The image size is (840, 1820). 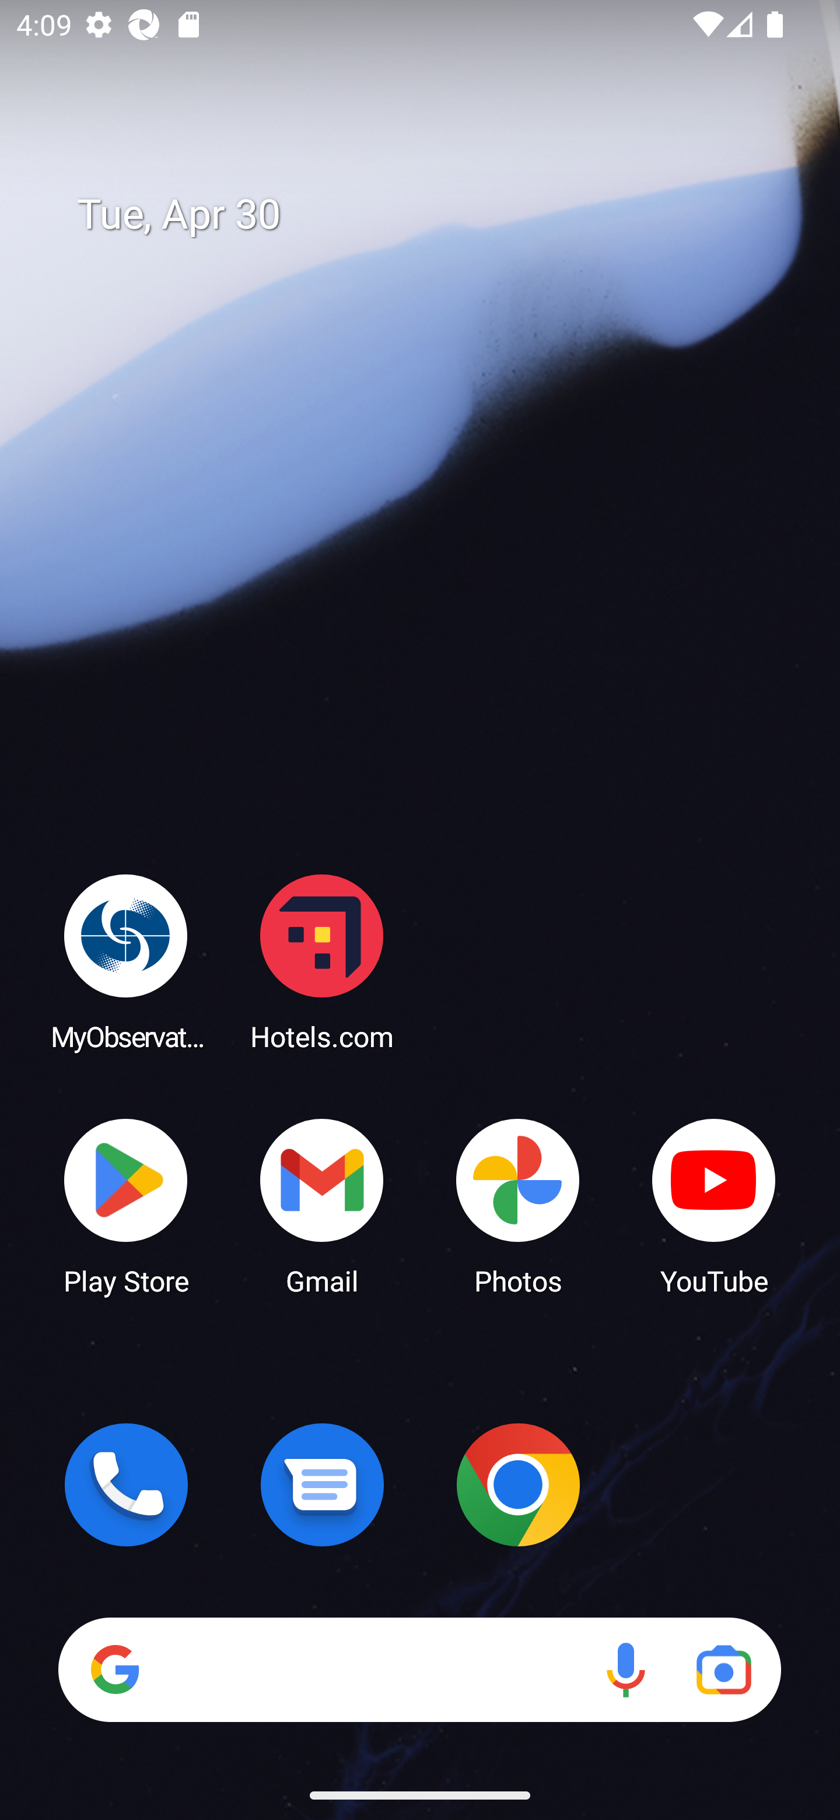 What do you see at coordinates (322, 1205) in the screenshot?
I see `Gmail` at bounding box center [322, 1205].